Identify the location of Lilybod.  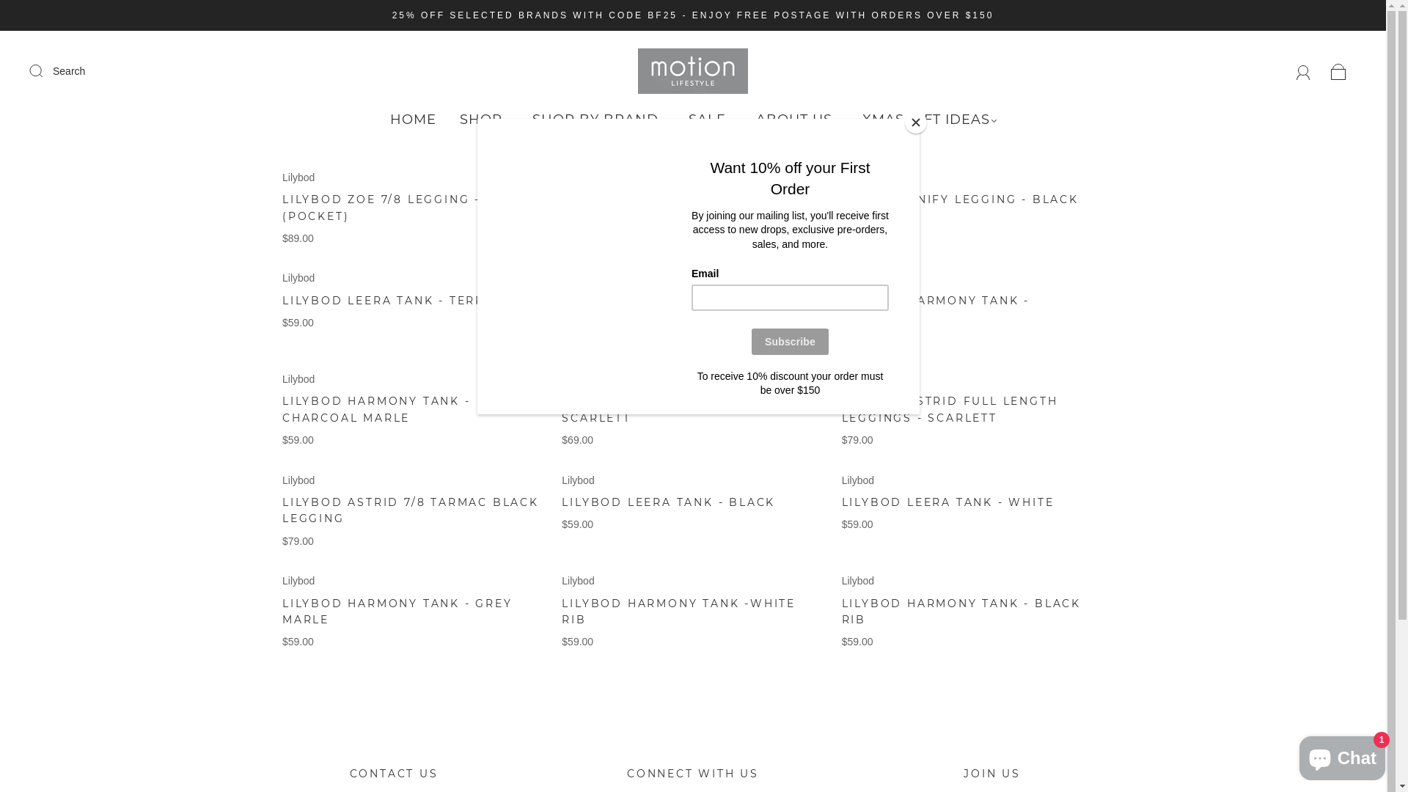
(298, 278).